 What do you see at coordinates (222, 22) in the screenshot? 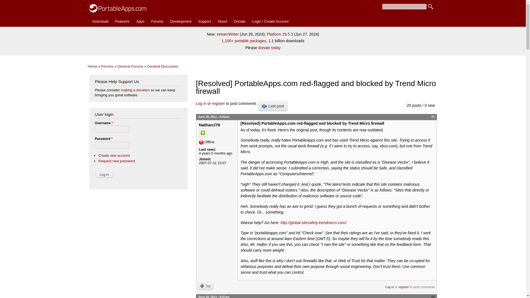
I see `About` at bounding box center [222, 22].